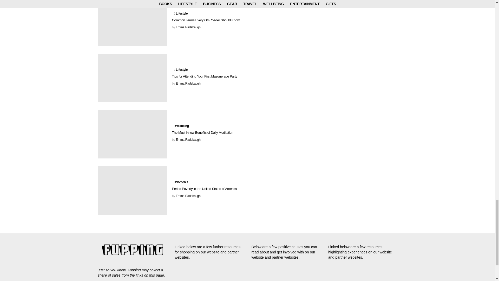  What do you see at coordinates (188, 27) in the screenshot?
I see `Posts by Emma Radebaugh` at bounding box center [188, 27].